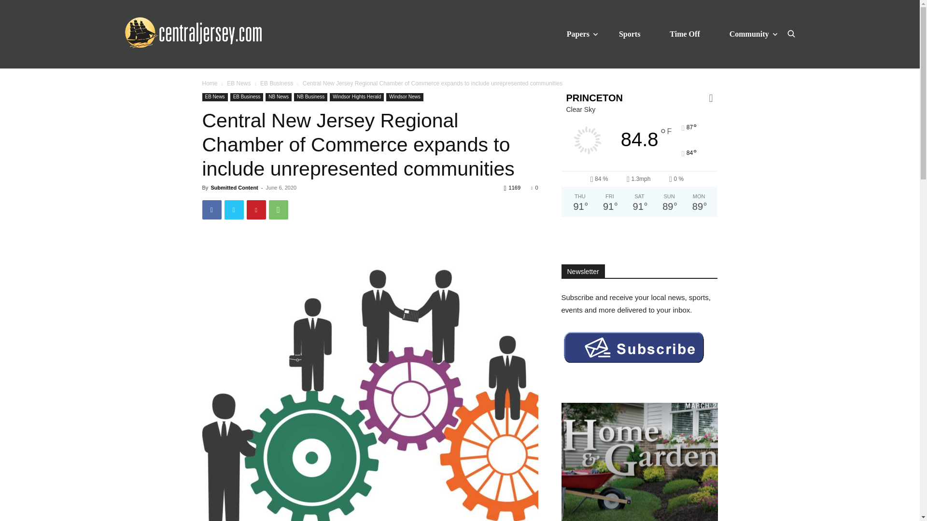  Describe the element at coordinates (214, 97) in the screenshot. I see `EB News` at that location.